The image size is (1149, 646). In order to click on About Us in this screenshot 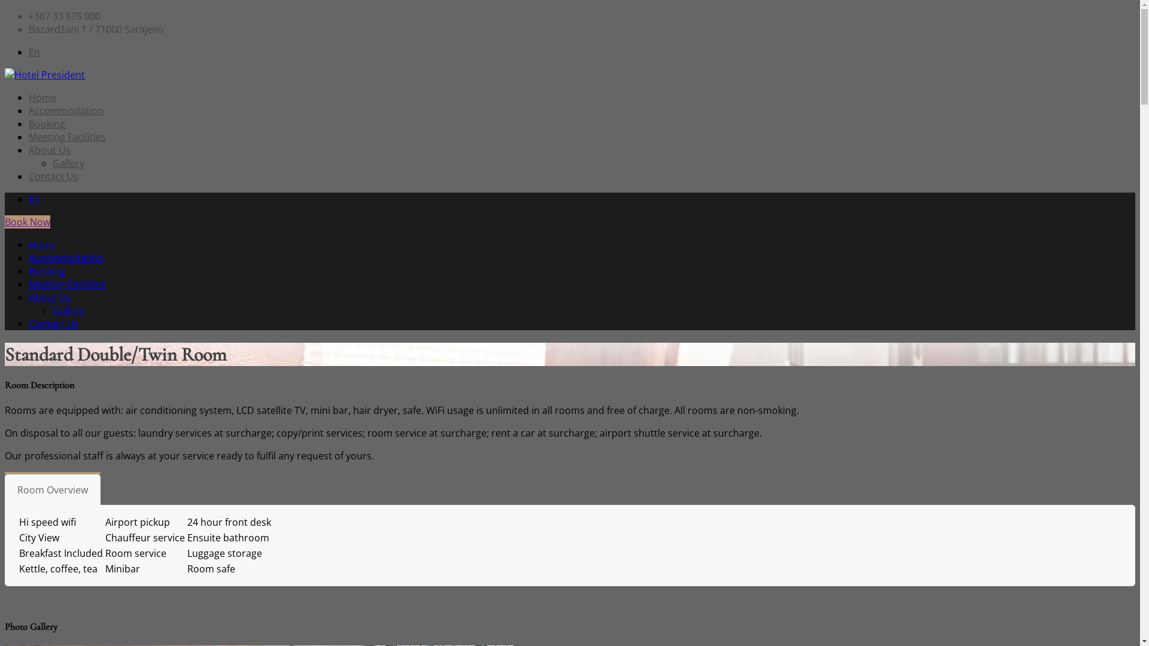, I will do `click(50, 150)`.